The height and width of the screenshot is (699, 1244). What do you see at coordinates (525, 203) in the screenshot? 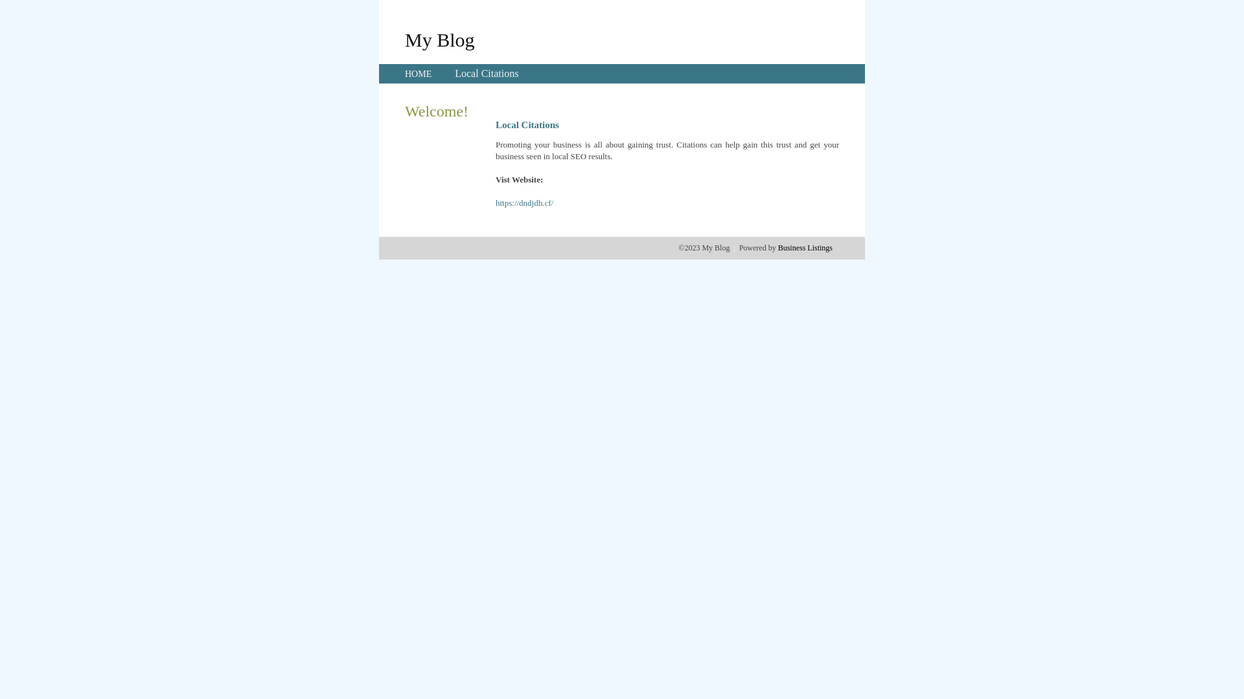
I see `https://dndjdh.cf/` at bounding box center [525, 203].